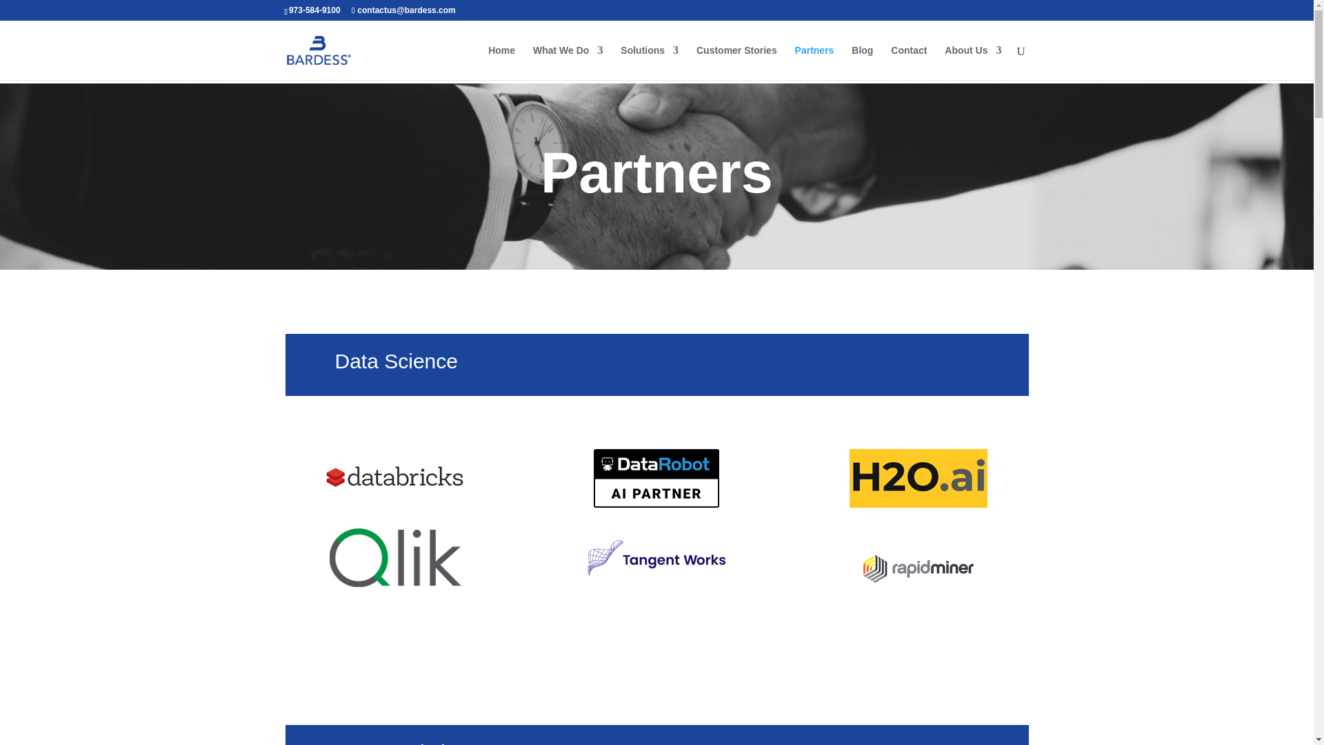  Describe the element at coordinates (394, 557) in the screenshot. I see `Qlik 2024` at that location.